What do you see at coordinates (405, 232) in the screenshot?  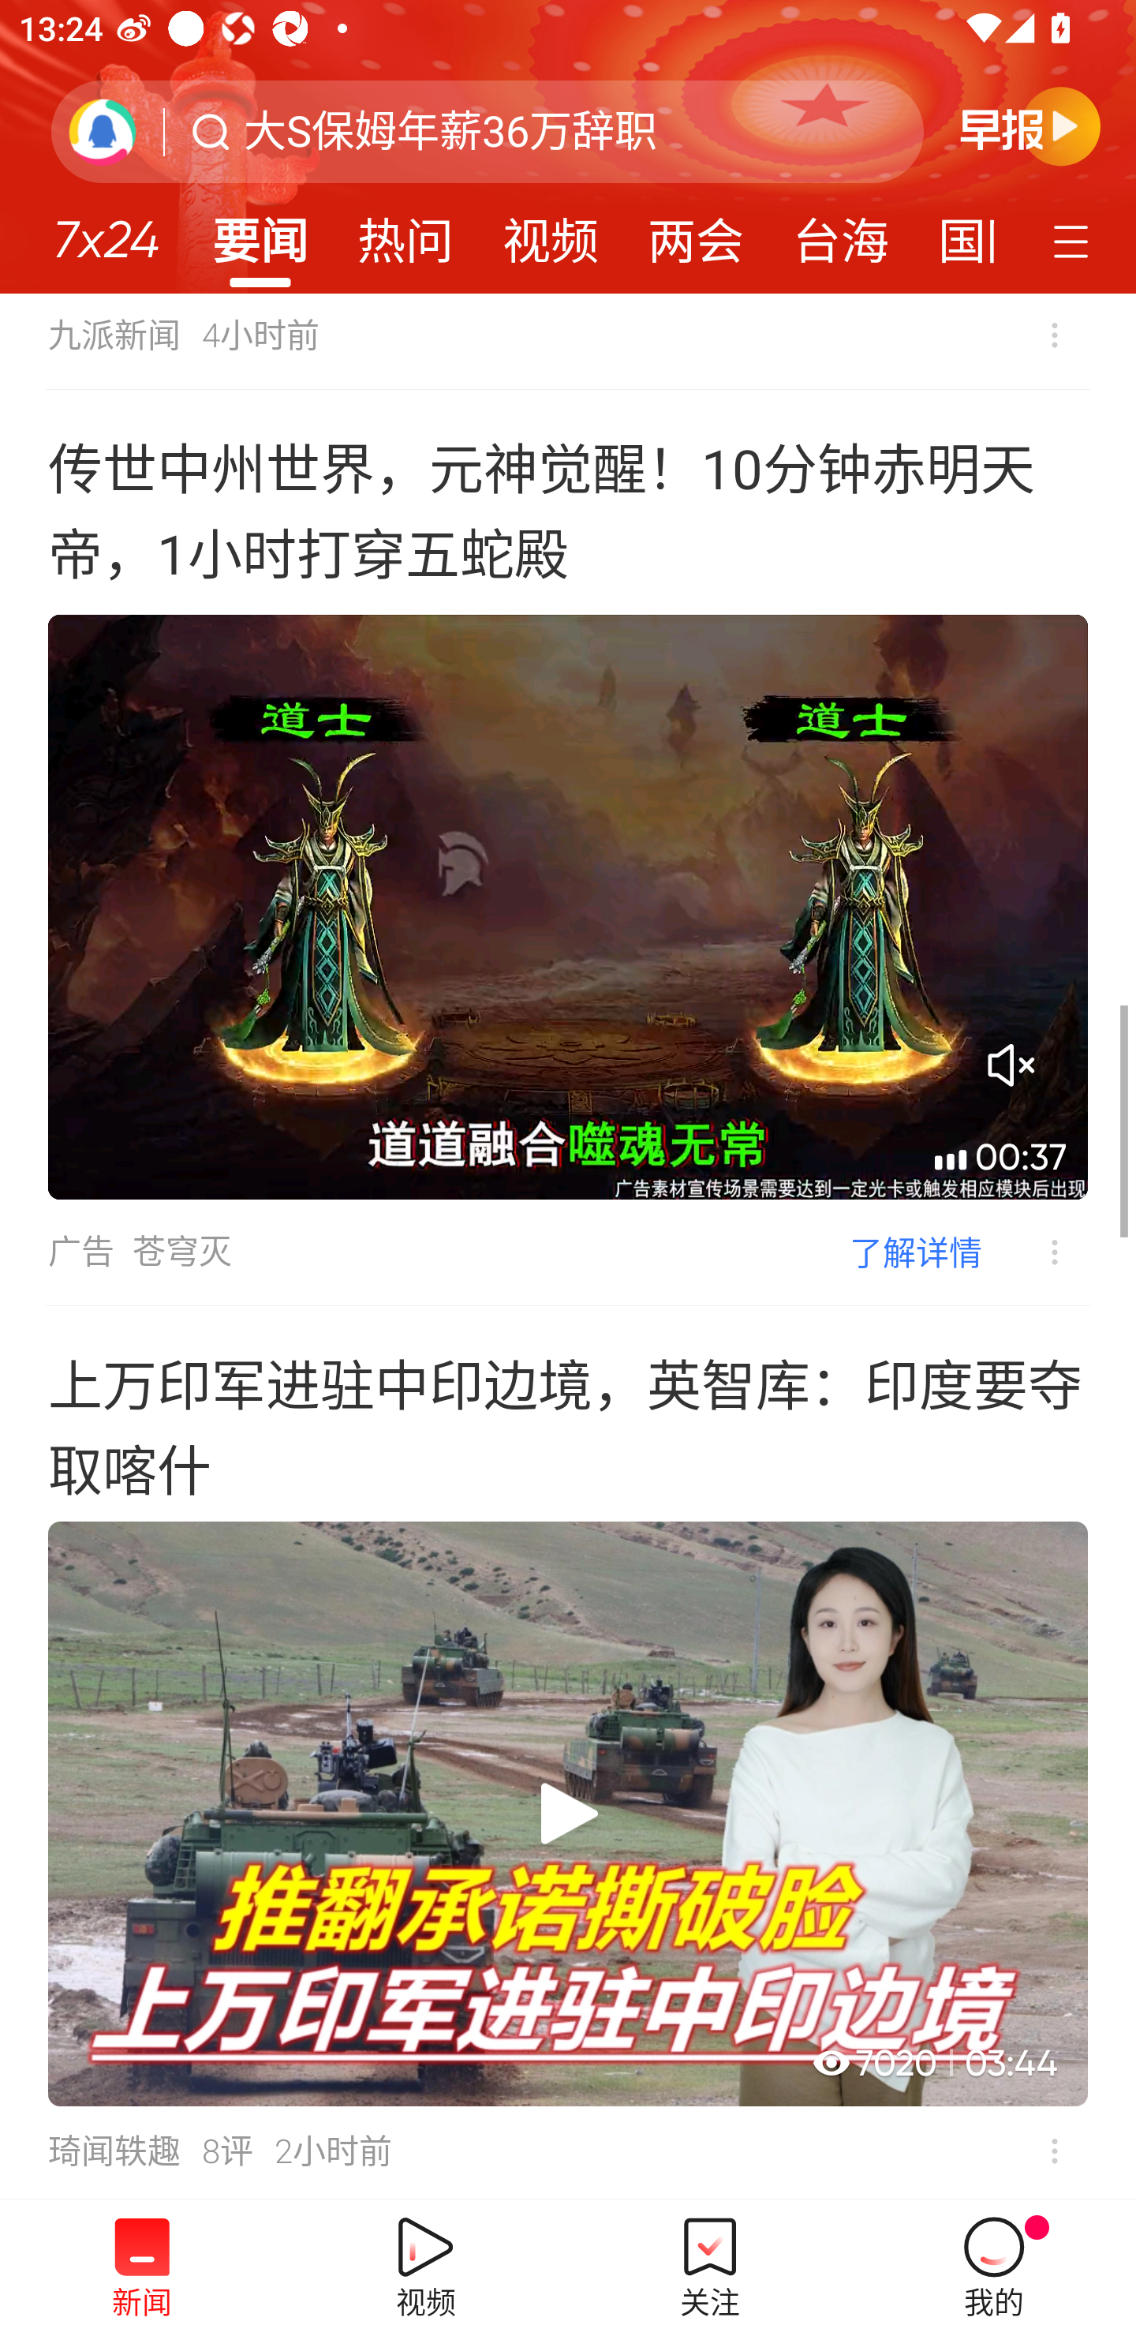 I see `热问` at bounding box center [405, 232].